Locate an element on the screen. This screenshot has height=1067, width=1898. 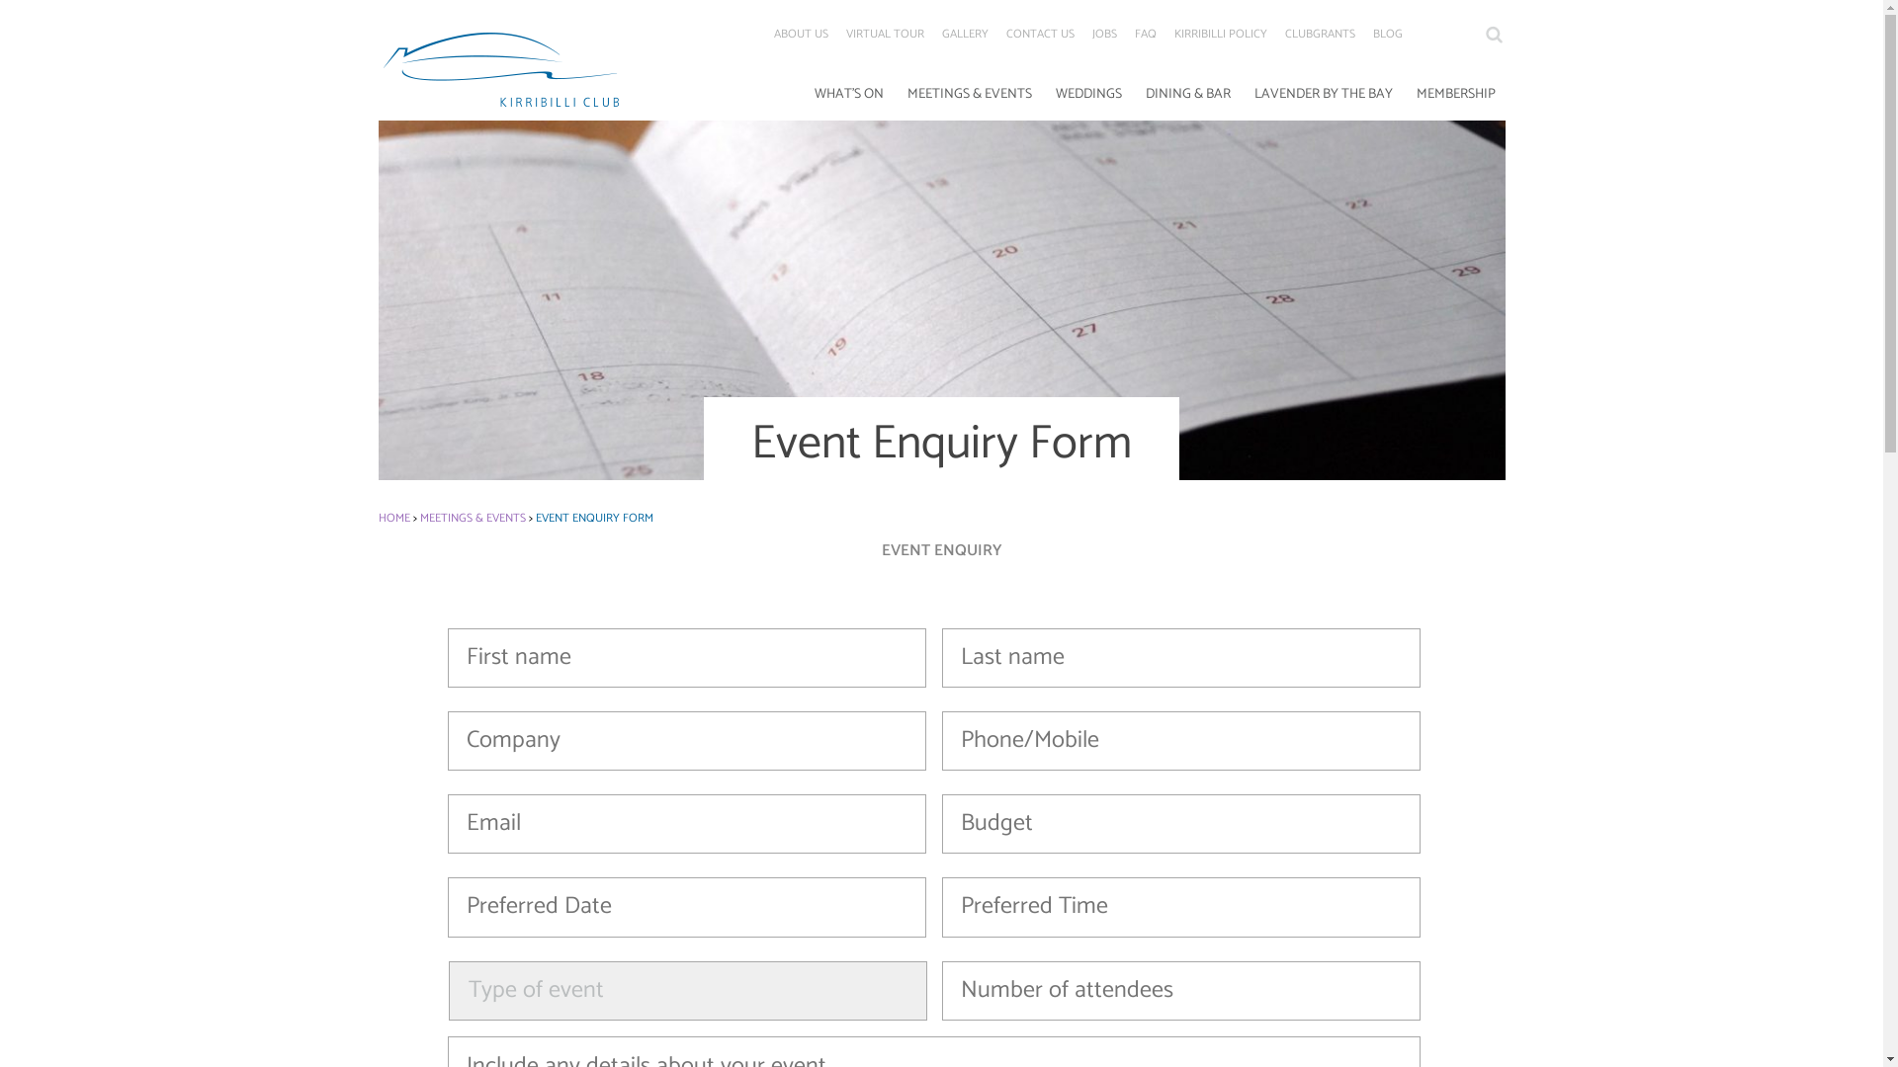
WEDDINGS is located at coordinates (1089, 98).